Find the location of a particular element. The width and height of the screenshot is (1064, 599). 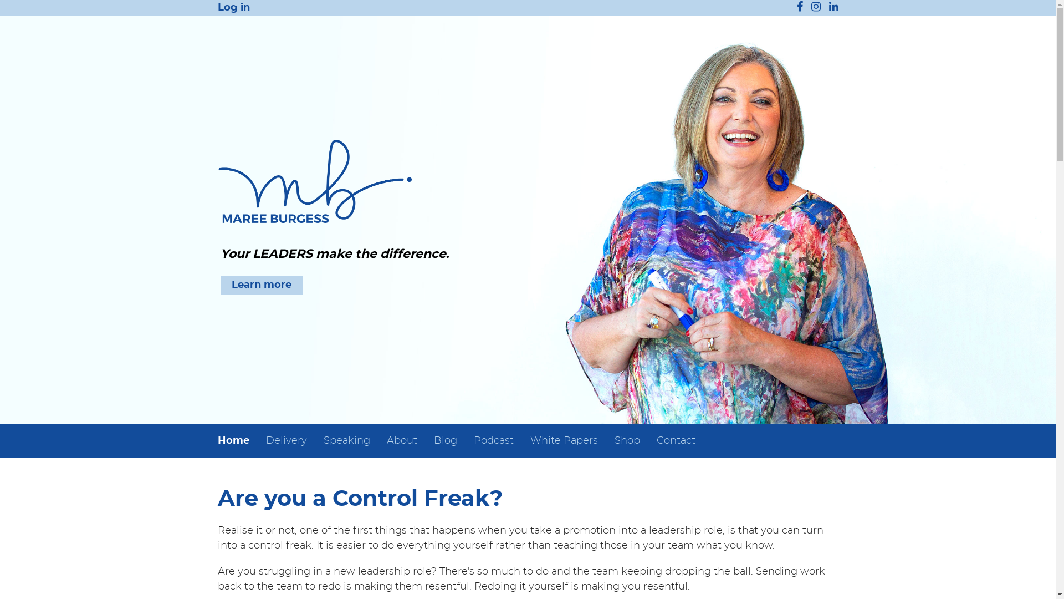

Shop is located at coordinates (627, 441).